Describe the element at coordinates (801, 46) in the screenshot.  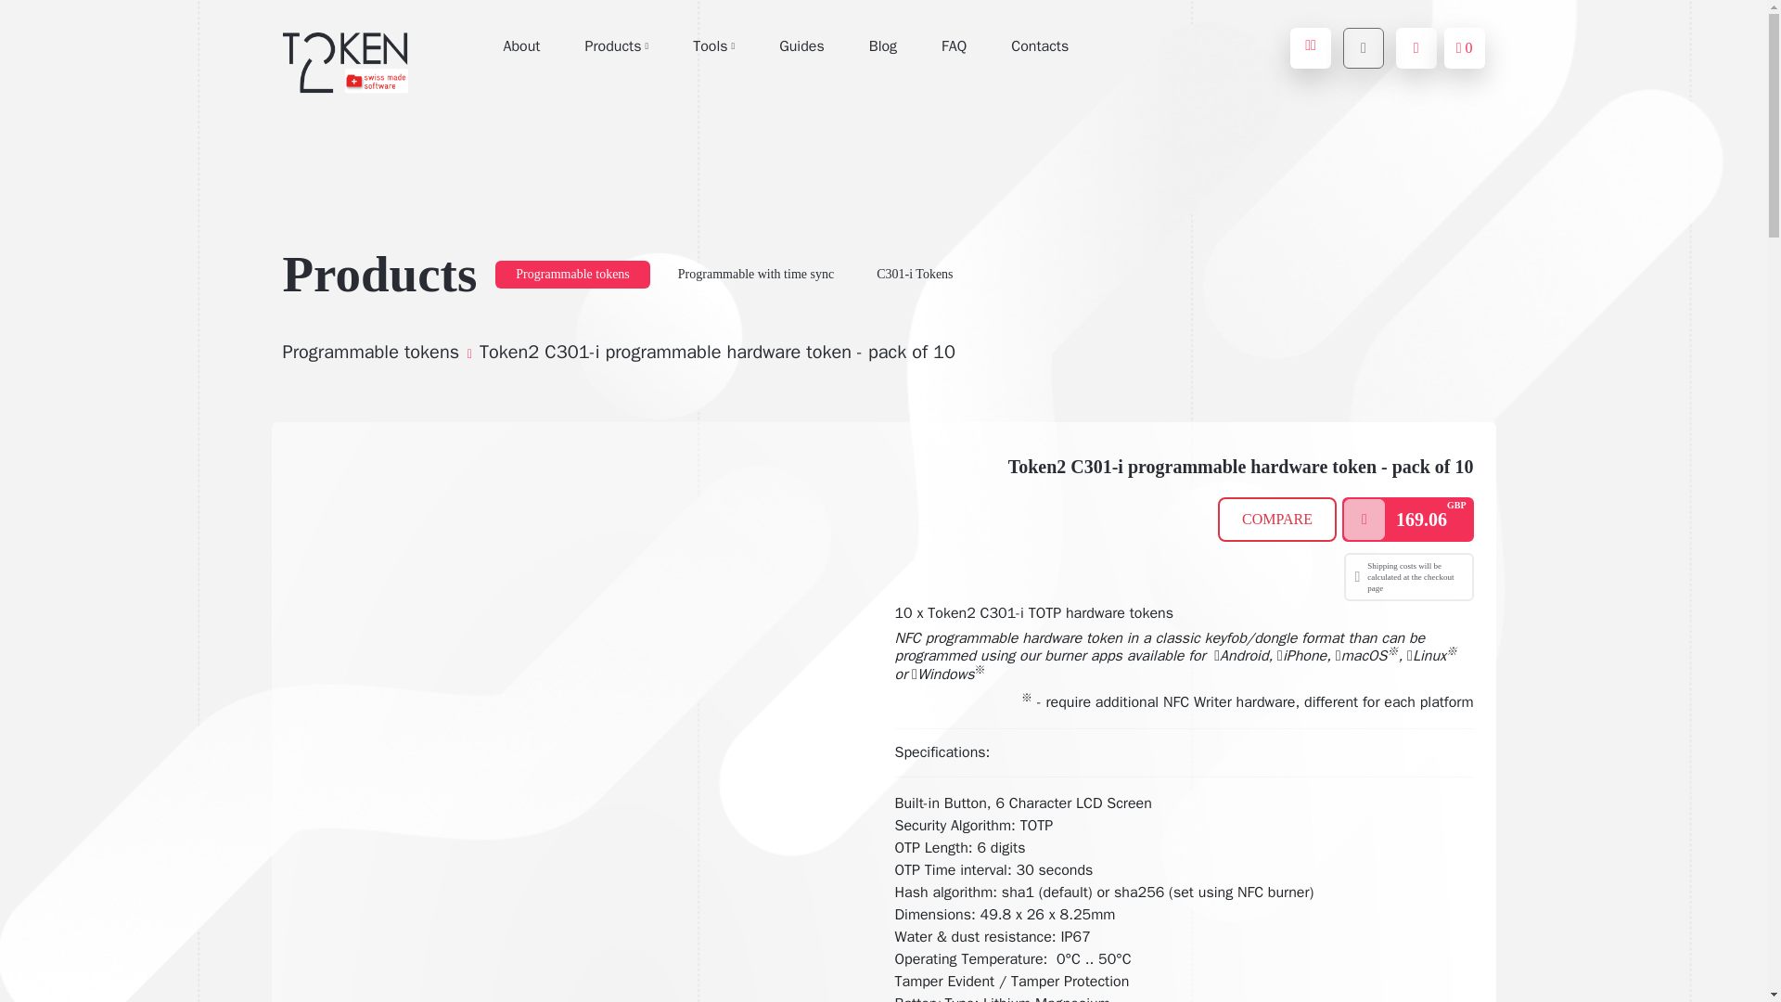
I see `Guides` at that location.